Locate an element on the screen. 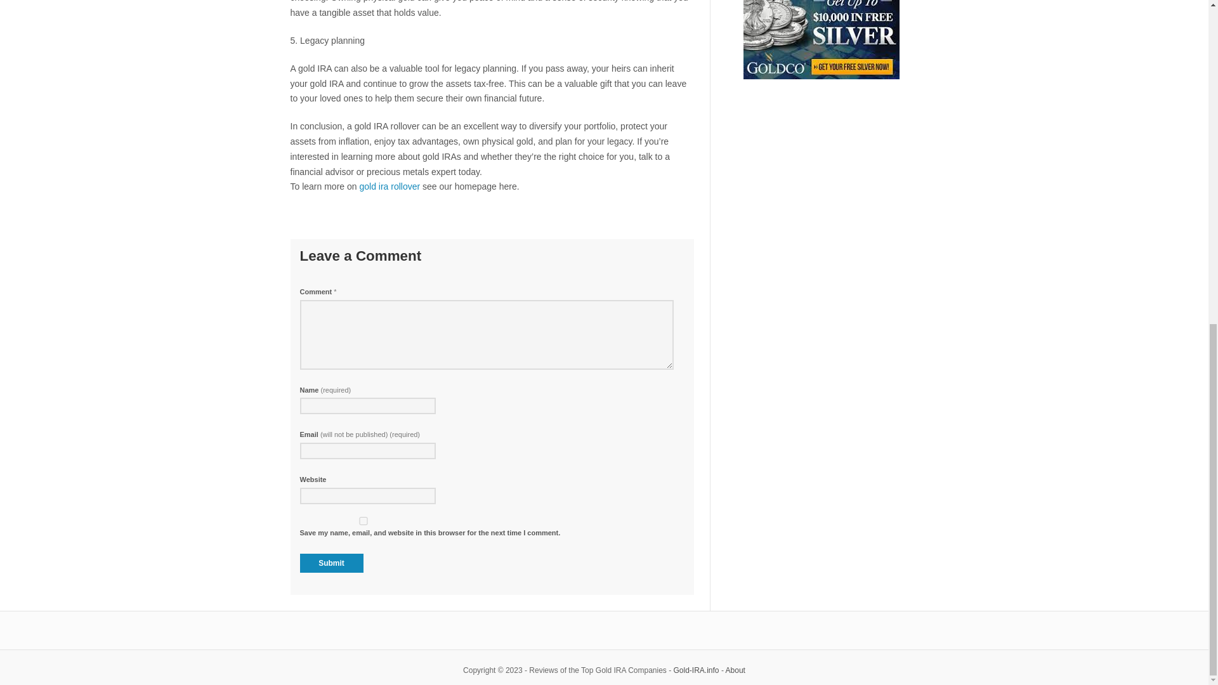  Submit is located at coordinates (331, 563).